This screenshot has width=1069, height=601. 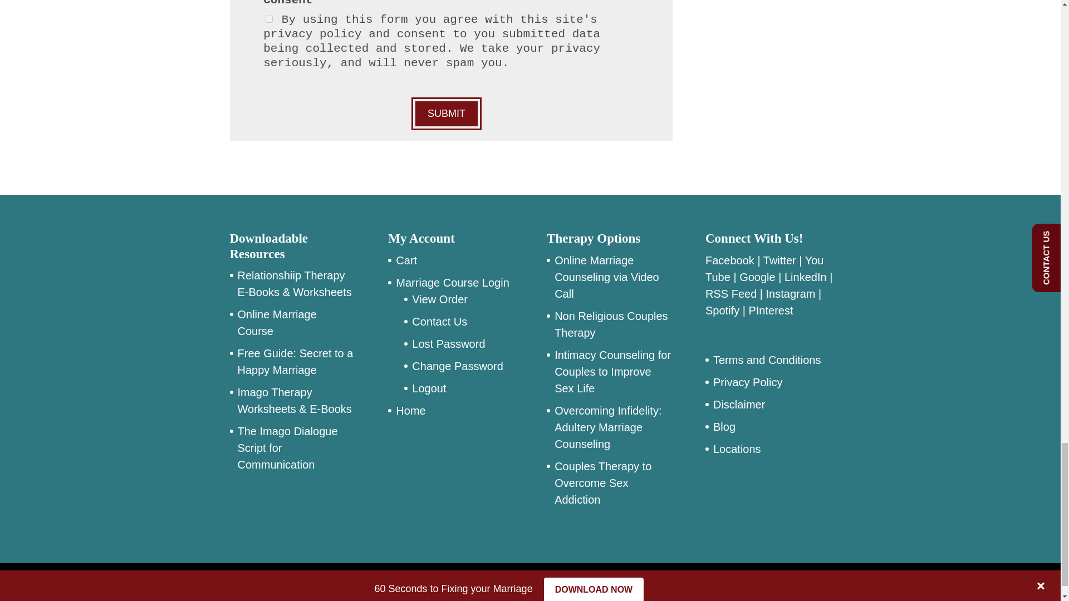 What do you see at coordinates (268, 19) in the screenshot?
I see `1` at bounding box center [268, 19].